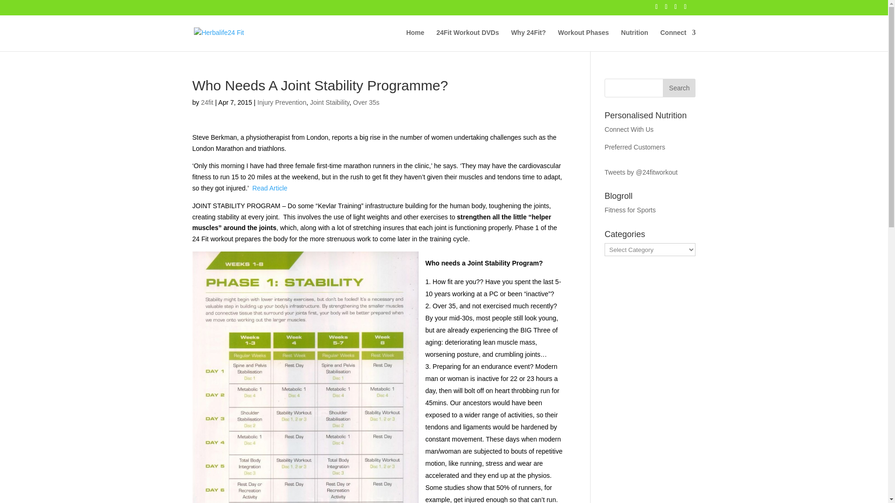 This screenshot has height=503, width=895. What do you see at coordinates (330, 102) in the screenshot?
I see `Joint Staibility` at bounding box center [330, 102].